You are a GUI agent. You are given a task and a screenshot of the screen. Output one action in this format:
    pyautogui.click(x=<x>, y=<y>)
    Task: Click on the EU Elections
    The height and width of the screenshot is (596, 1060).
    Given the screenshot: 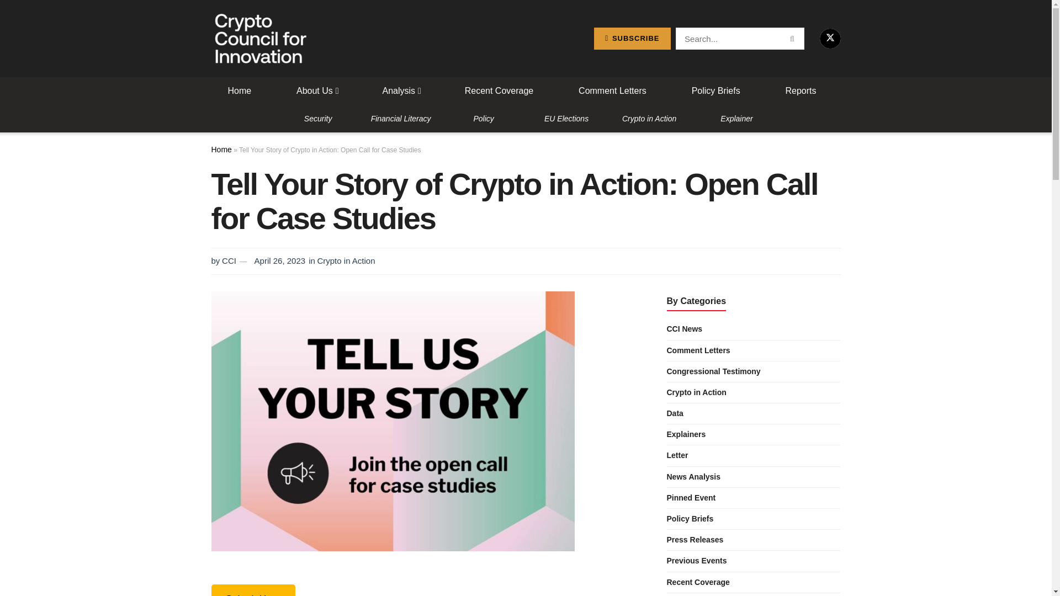 What is the action you would take?
    pyautogui.click(x=566, y=118)
    